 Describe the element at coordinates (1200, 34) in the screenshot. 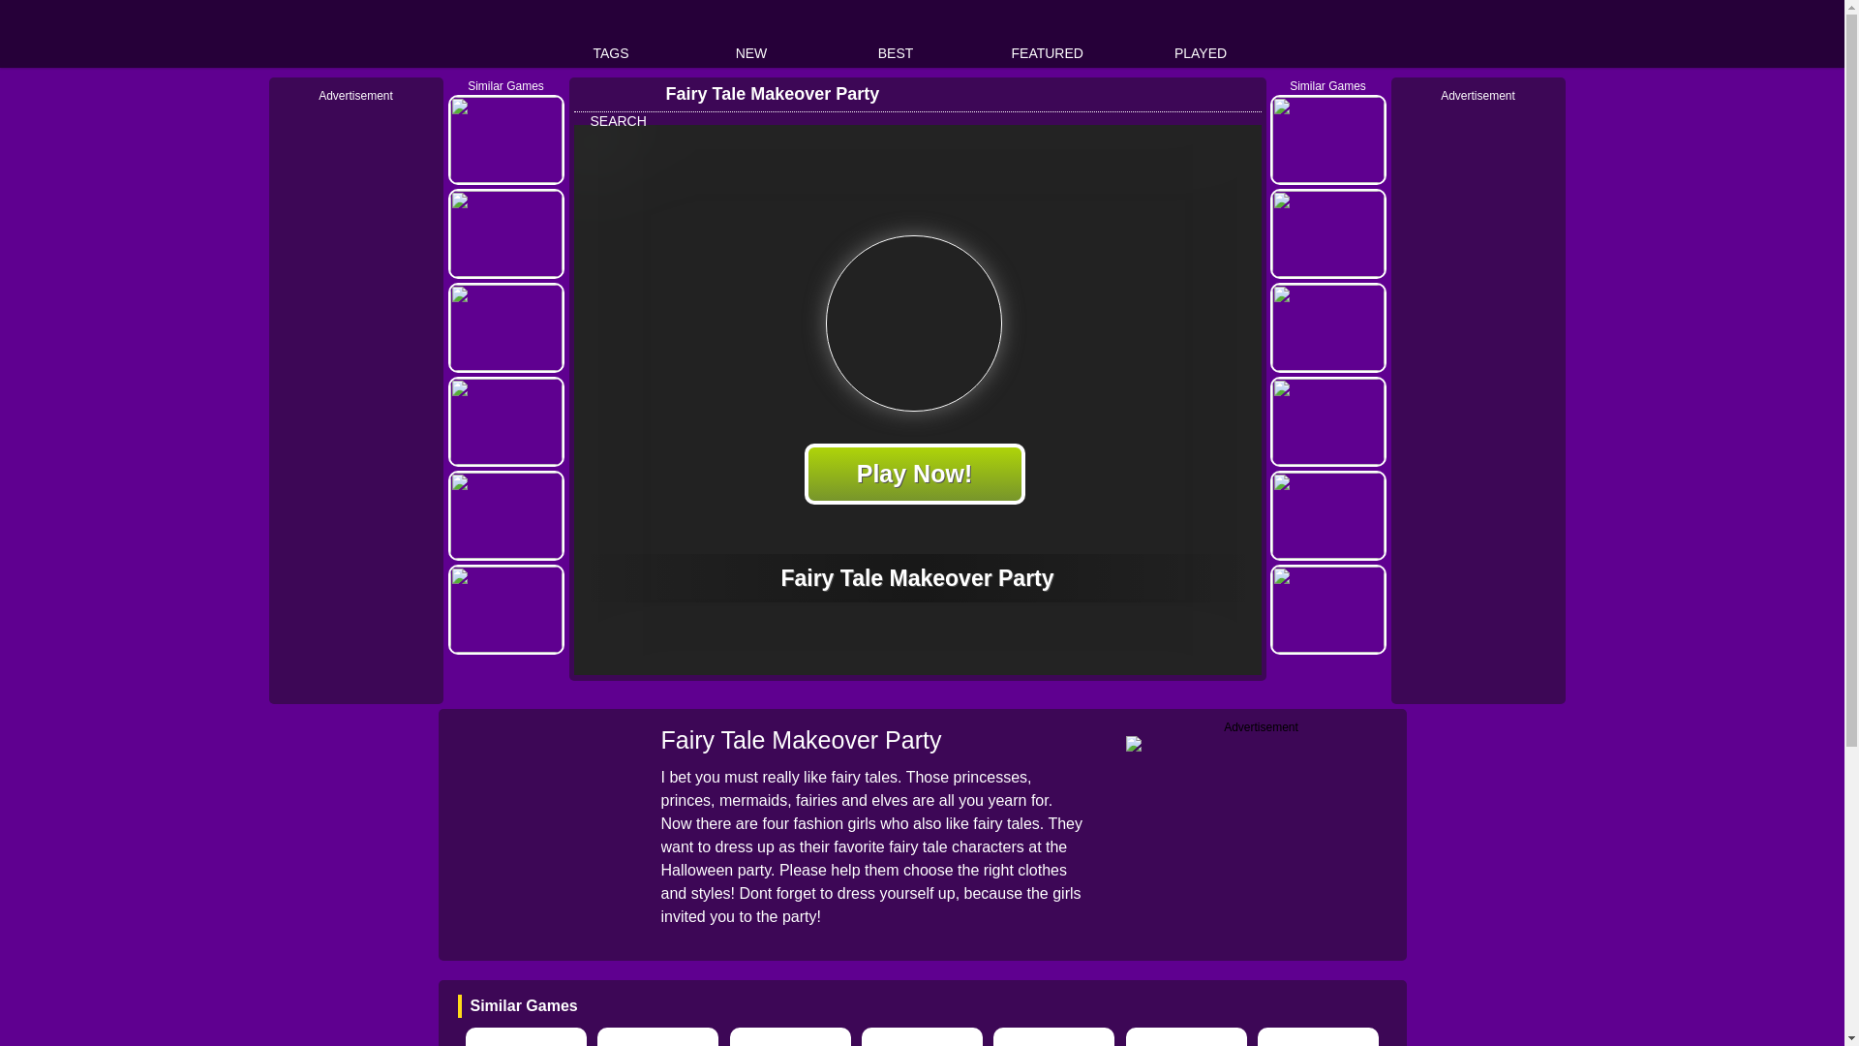

I see `PLAYED` at that location.